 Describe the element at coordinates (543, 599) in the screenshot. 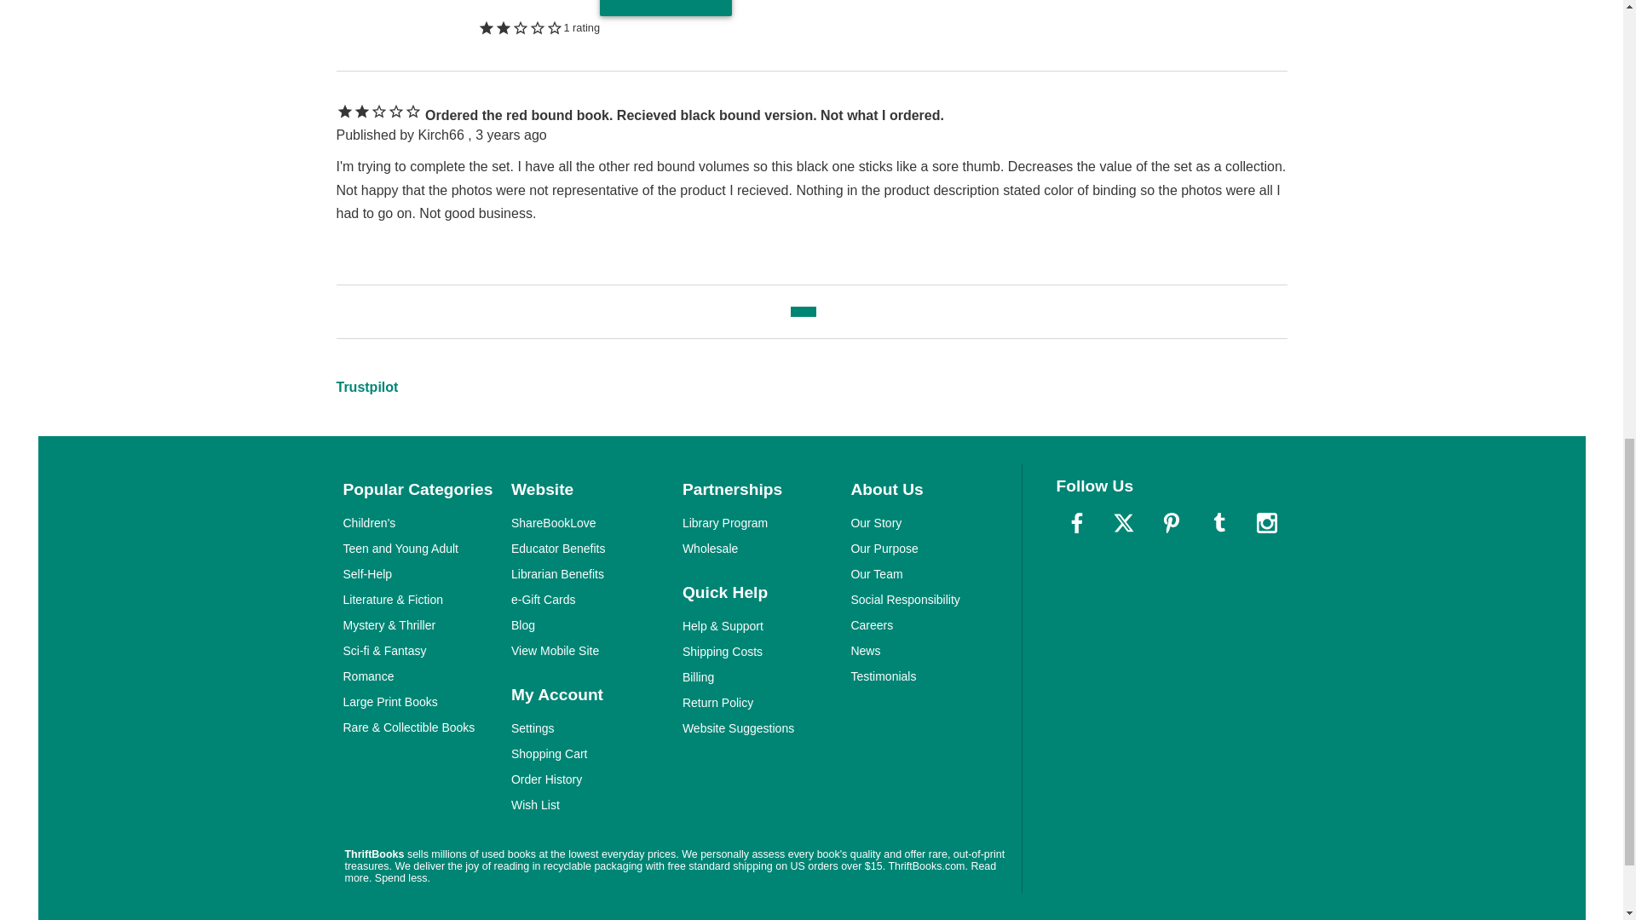

I see `e-Gift Cards` at that location.